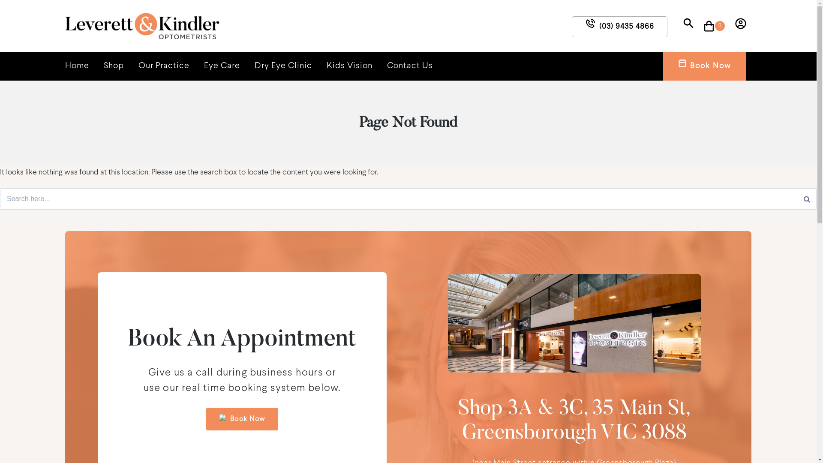  Describe the element at coordinates (222, 66) in the screenshot. I see `Eye Care` at that location.